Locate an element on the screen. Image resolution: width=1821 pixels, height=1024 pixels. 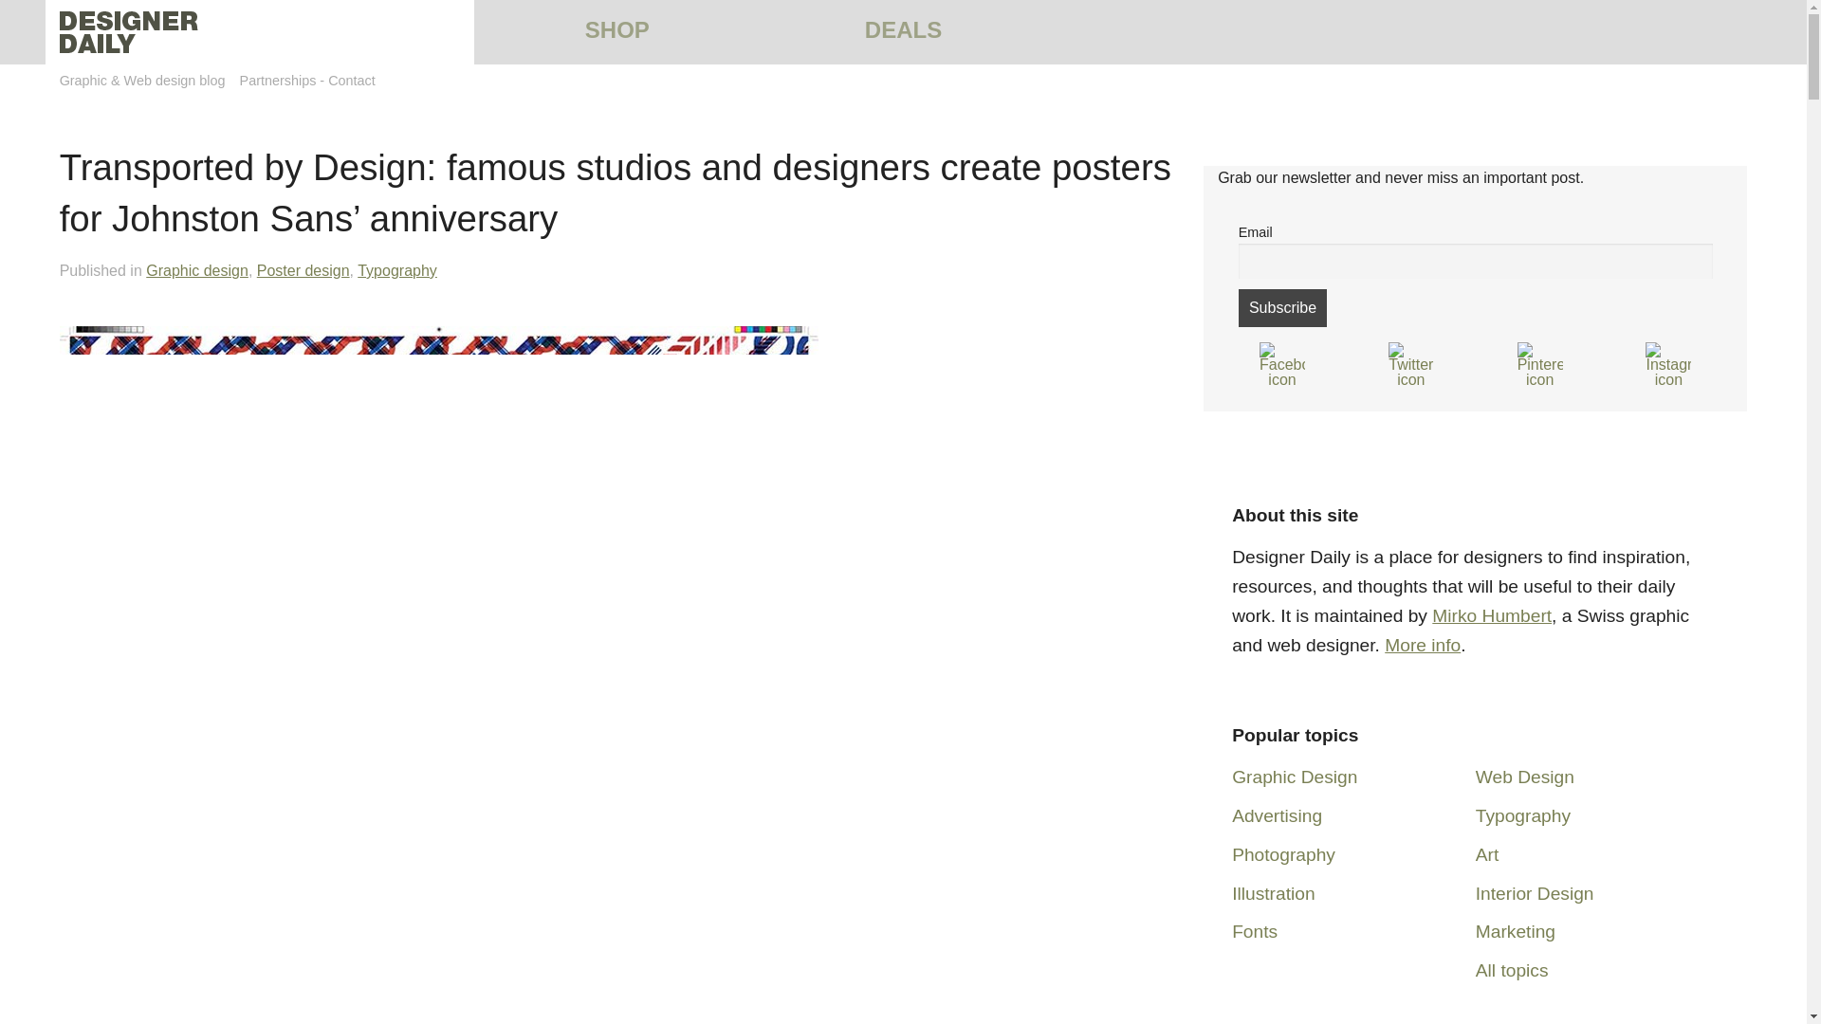
Art posts is located at coordinates (1487, 854).